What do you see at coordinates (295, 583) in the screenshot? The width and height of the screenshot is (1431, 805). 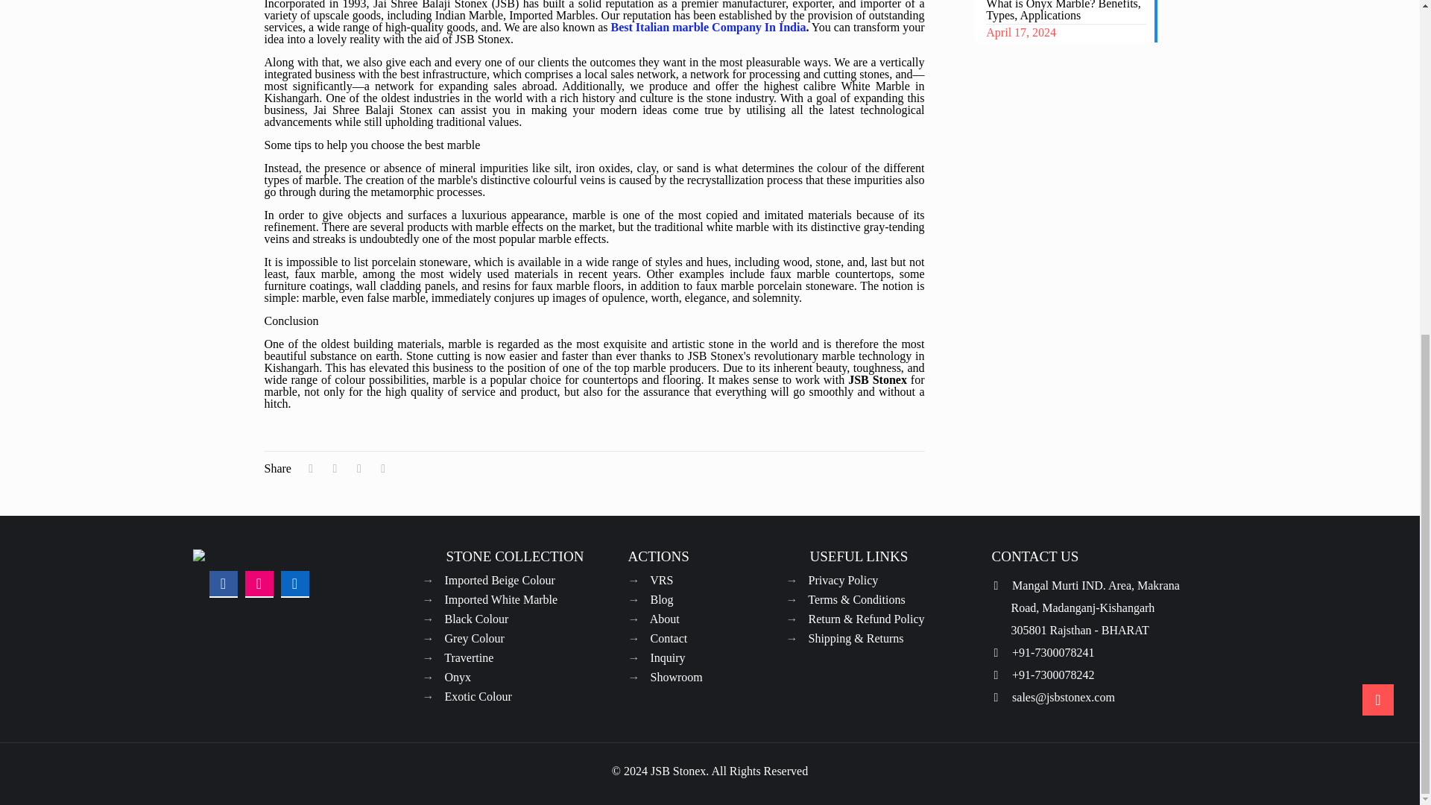 I see `LinkedIn` at bounding box center [295, 583].